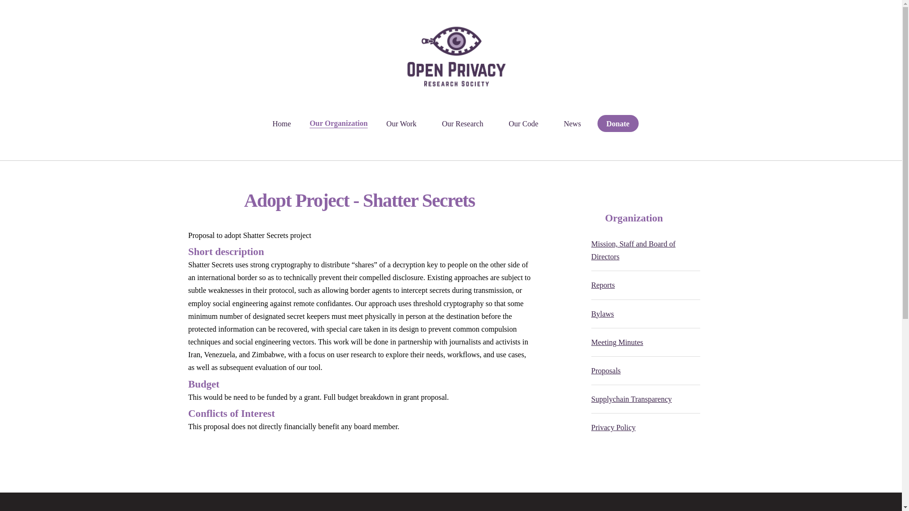 The image size is (909, 511). What do you see at coordinates (523, 123) in the screenshot?
I see `Our Code` at bounding box center [523, 123].